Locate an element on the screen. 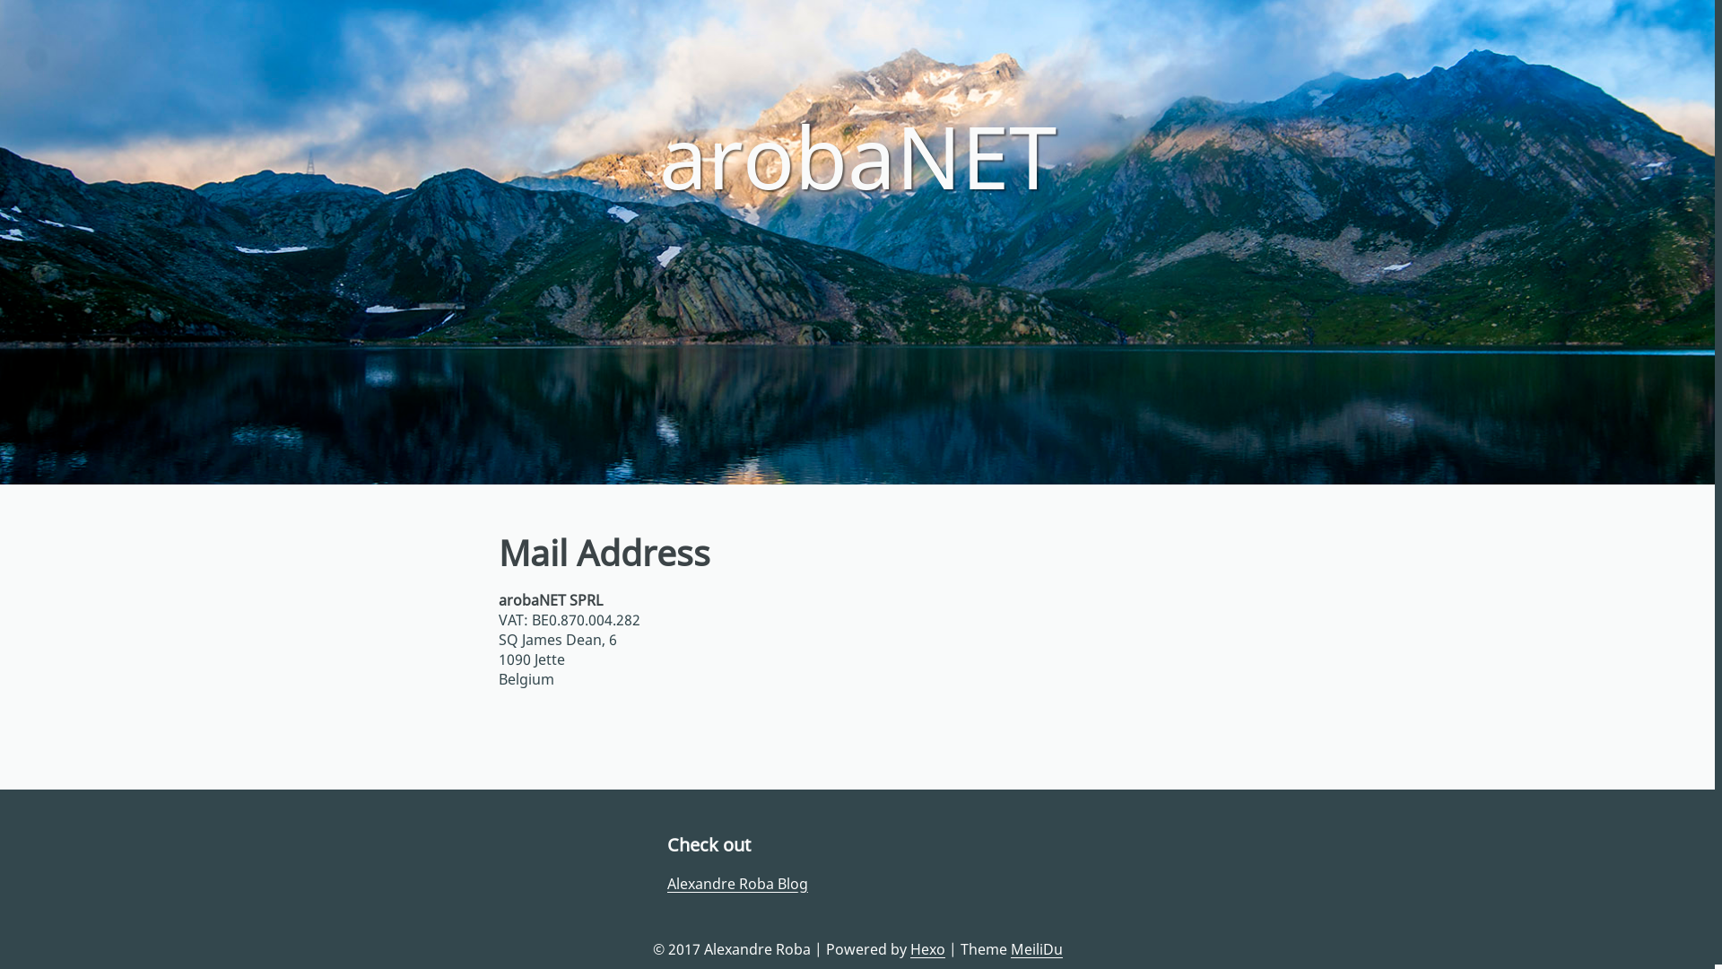 This screenshot has width=1722, height=969. Hexo is located at coordinates (926, 949).